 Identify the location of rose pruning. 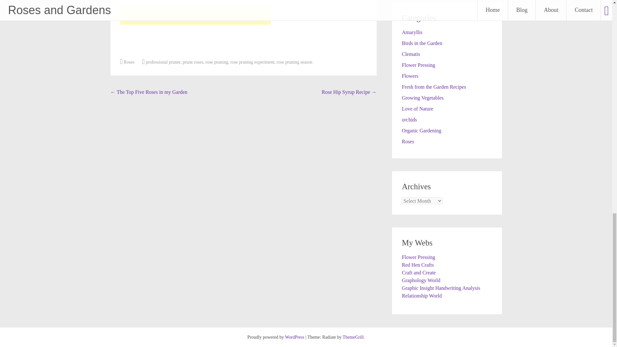
(217, 62).